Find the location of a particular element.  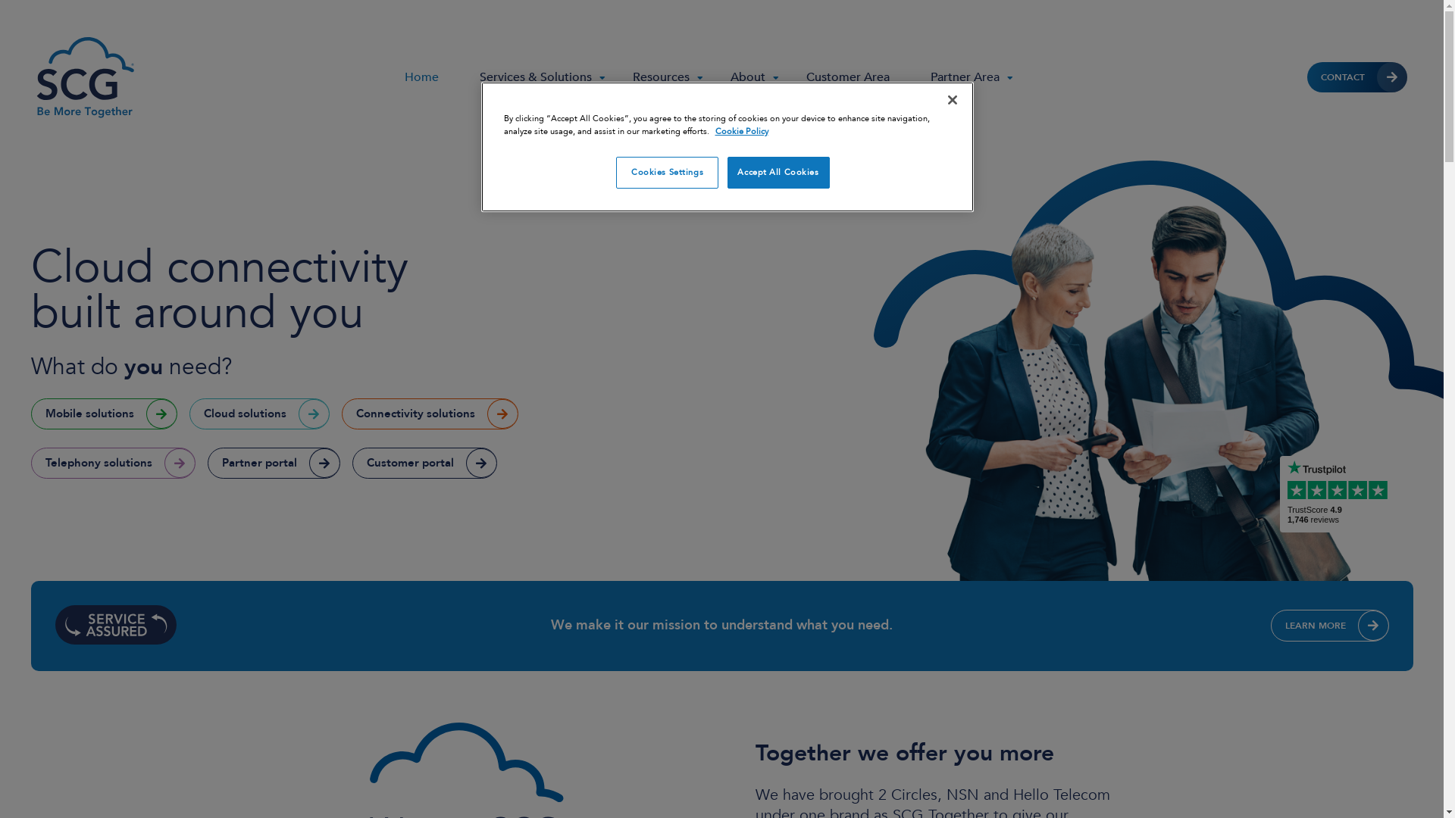

Partner Area is located at coordinates (972, 77).